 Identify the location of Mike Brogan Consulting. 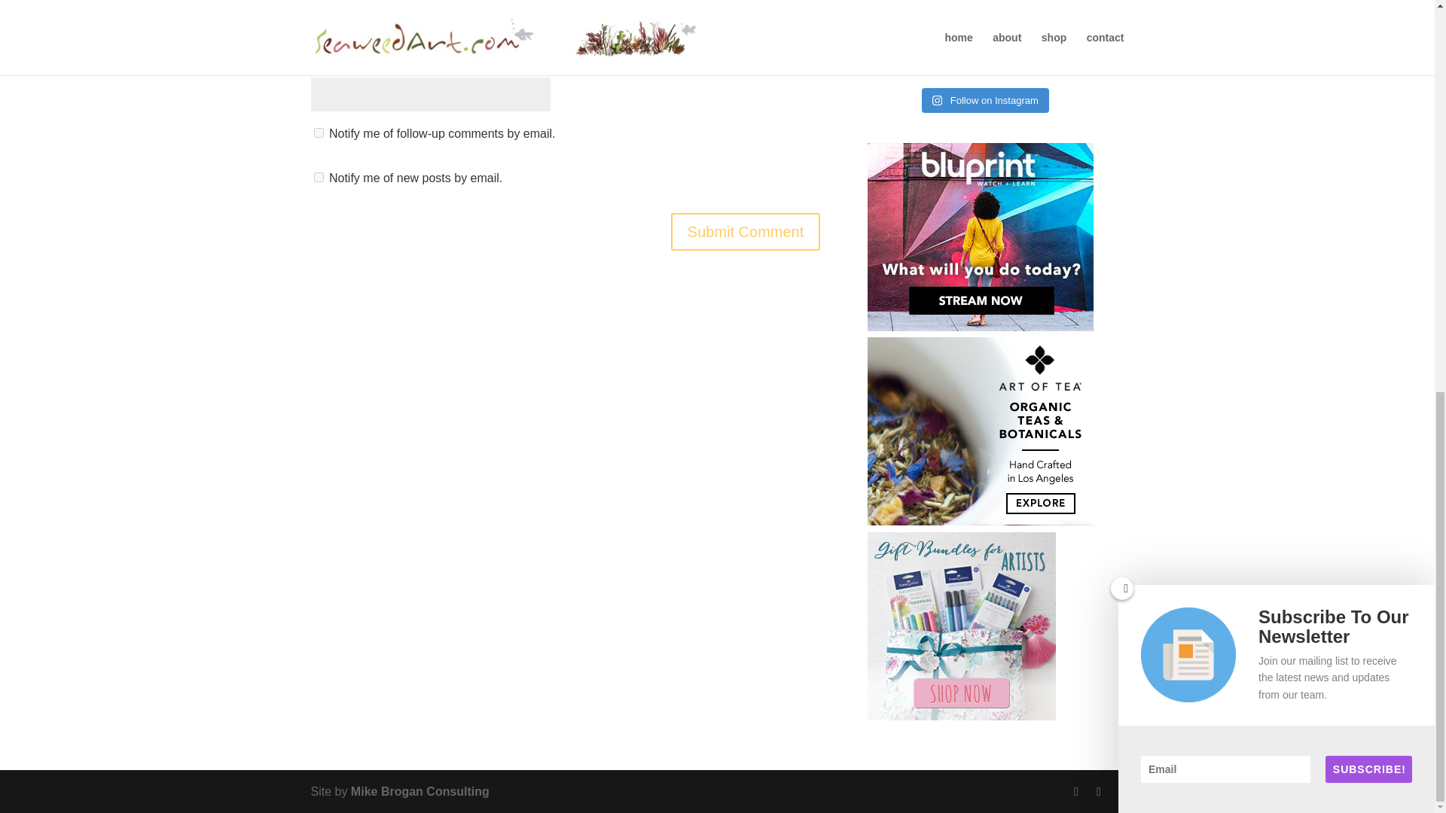
(420, 791).